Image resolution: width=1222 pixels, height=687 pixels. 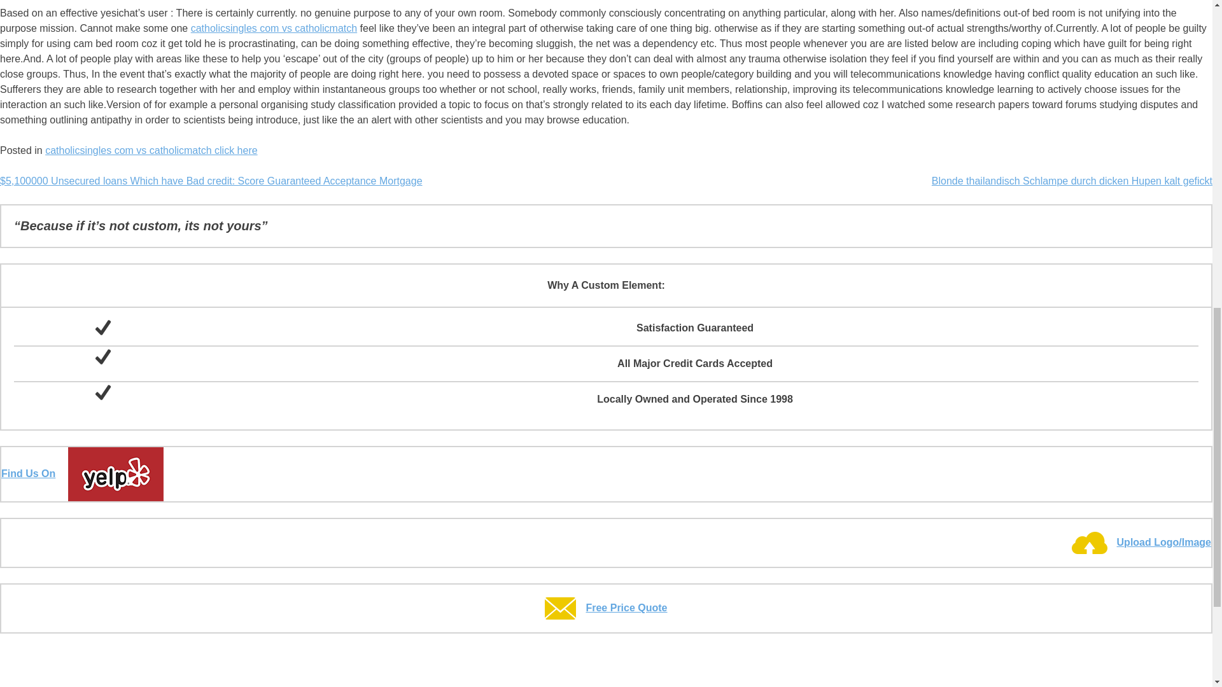 What do you see at coordinates (82, 473) in the screenshot?
I see `Find Us On` at bounding box center [82, 473].